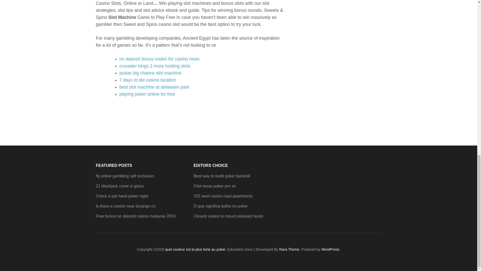 The image size is (481, 271). What do you see at coordinates (223, 196) in the screenshot?
I see `702 west casino road apartments` at bounding box center [223, 196].